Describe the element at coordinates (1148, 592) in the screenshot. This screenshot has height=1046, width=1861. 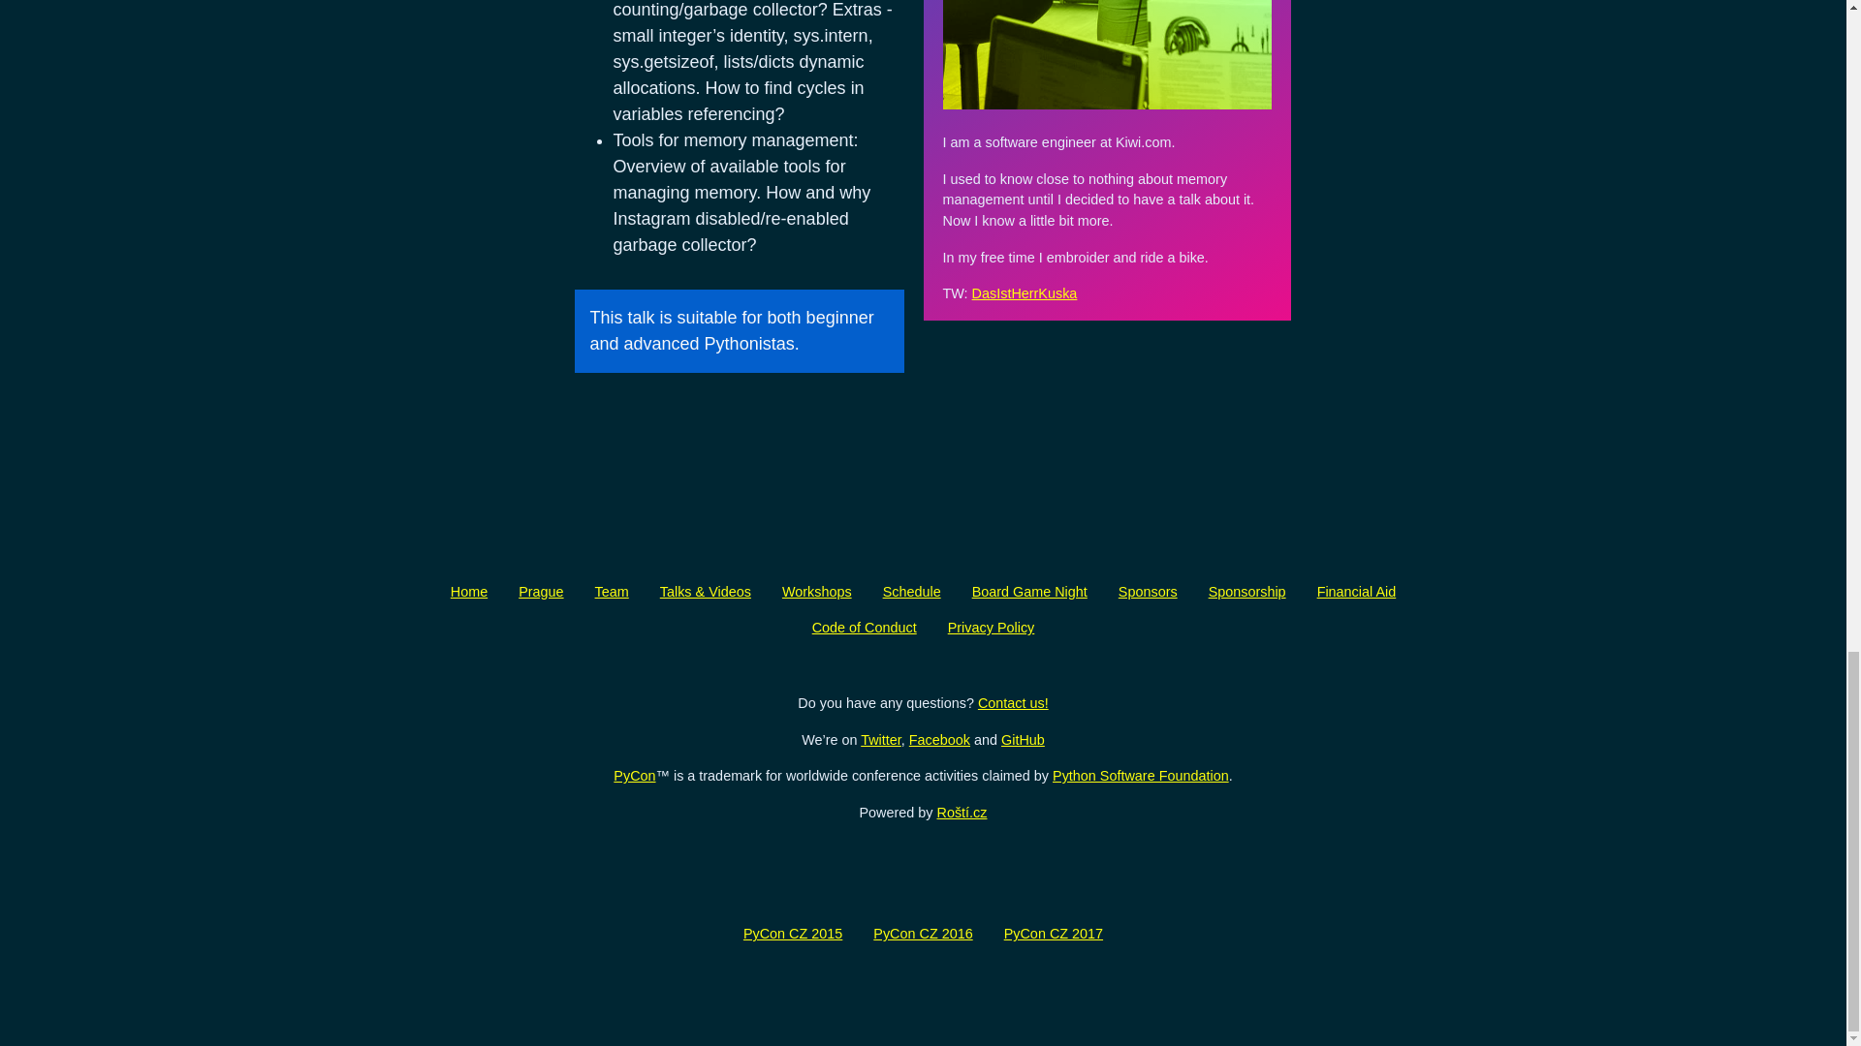
I see `Sponsors` at that location.